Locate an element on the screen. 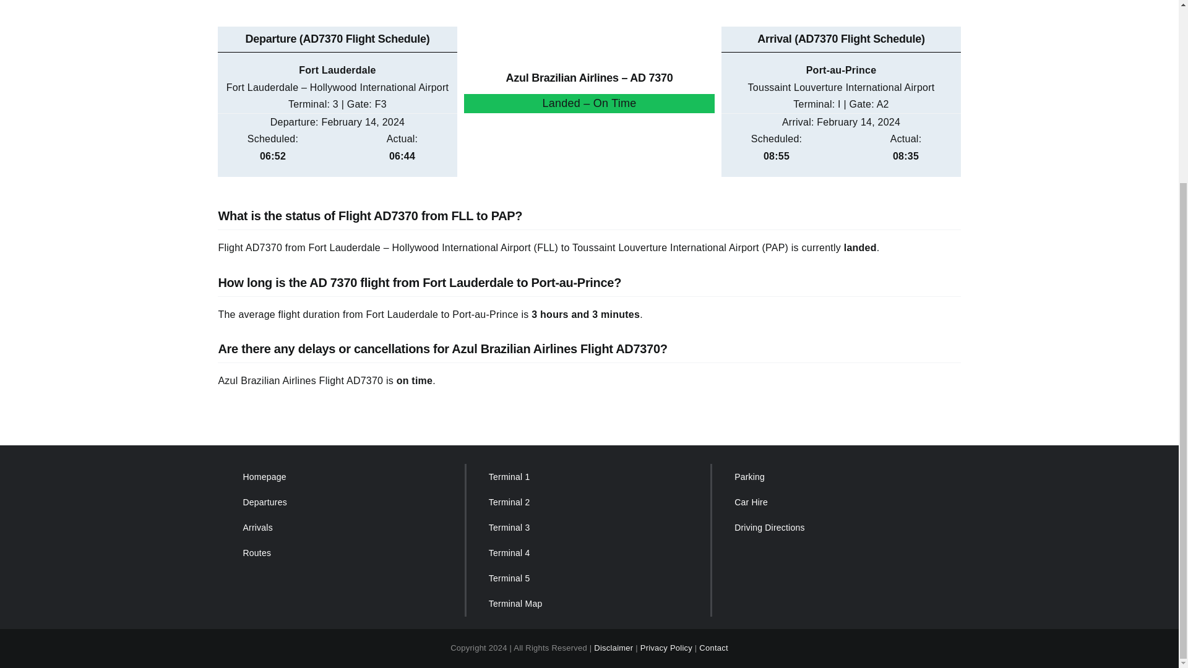  Terminal 1 is located at coordinates (588, 476).